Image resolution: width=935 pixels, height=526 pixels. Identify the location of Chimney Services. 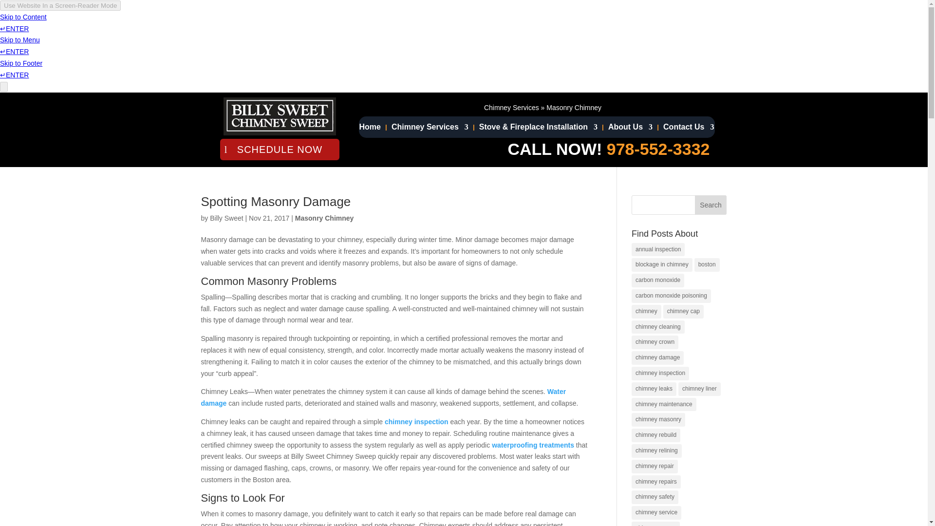
(430, 129).